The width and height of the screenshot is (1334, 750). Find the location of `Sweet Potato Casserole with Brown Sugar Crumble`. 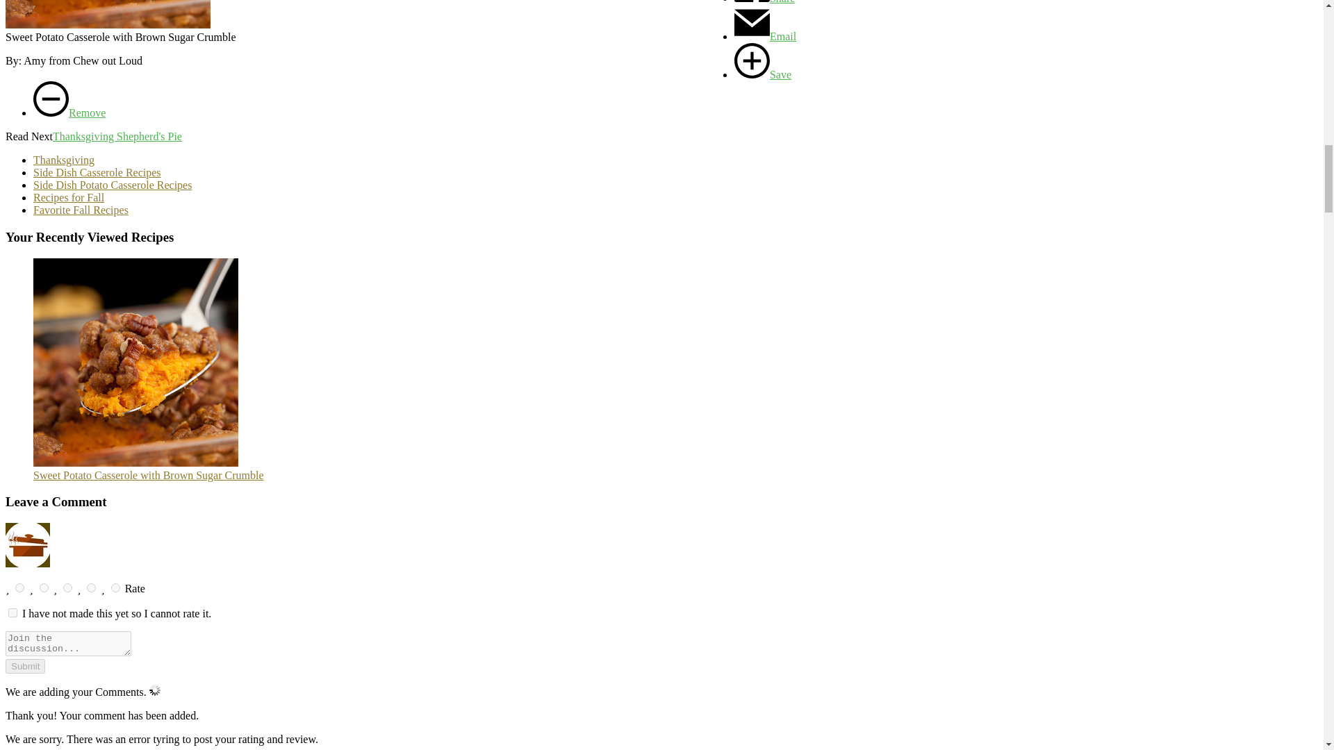

Sweet Potato Casserole with Brown Sugar Crumble is located at coordinates (108, 14).